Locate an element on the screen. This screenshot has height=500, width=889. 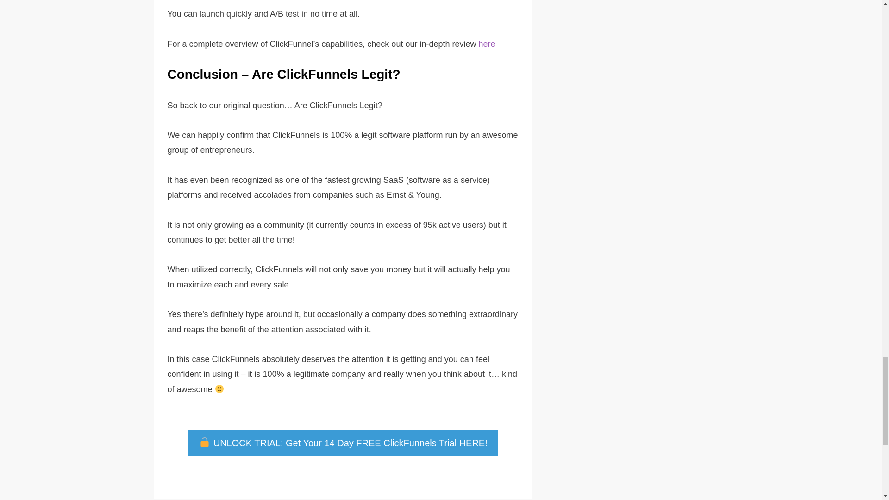
UNLOCK TRIAL: Get Your 14 Day FREE ClickFunnels Trial HERE! is located at coordinates (342, 443).